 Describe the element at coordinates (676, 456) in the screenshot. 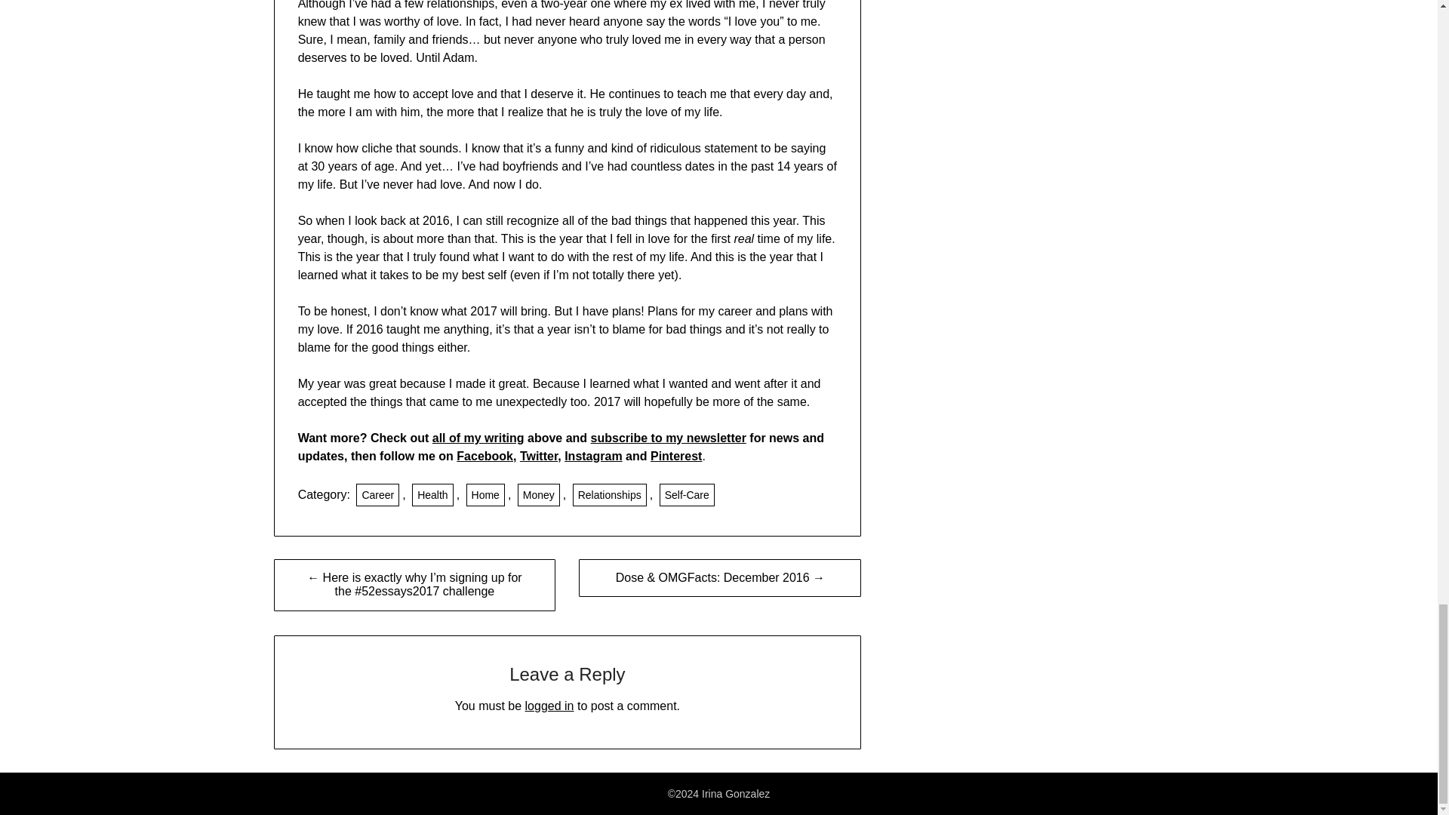

I see `Pinterest` at that location.